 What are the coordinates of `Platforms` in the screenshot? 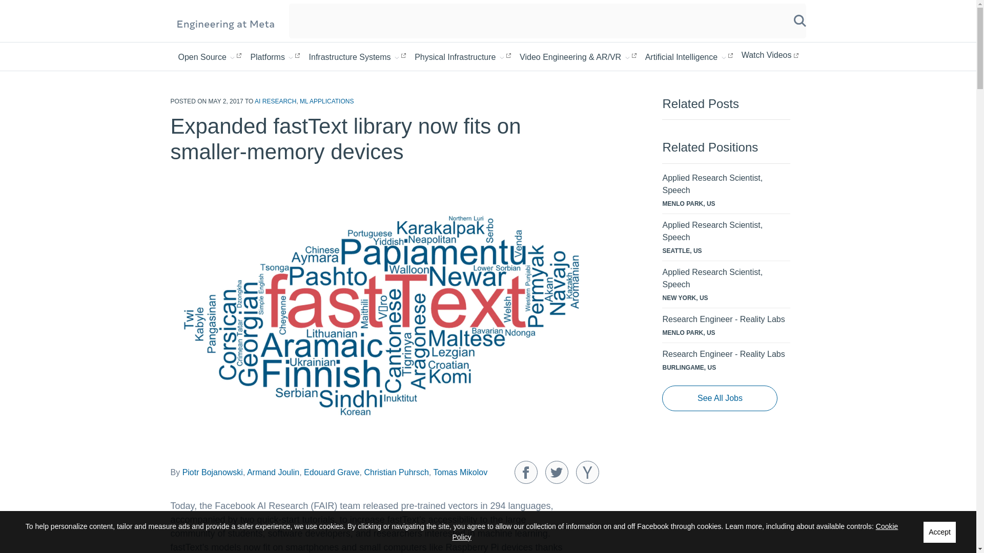 It's located at (275, 56).